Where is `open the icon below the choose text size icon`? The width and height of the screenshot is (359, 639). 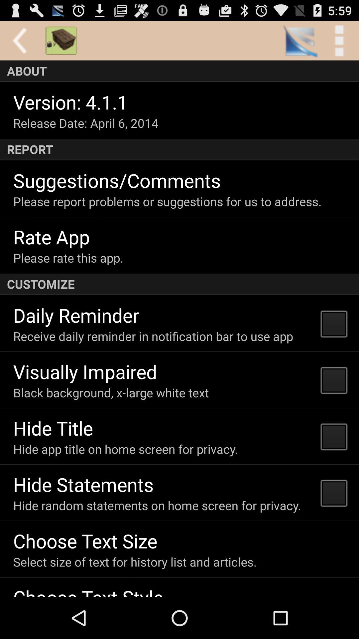 open the icon below the choose text size icon is located at coordinates (135, 562).